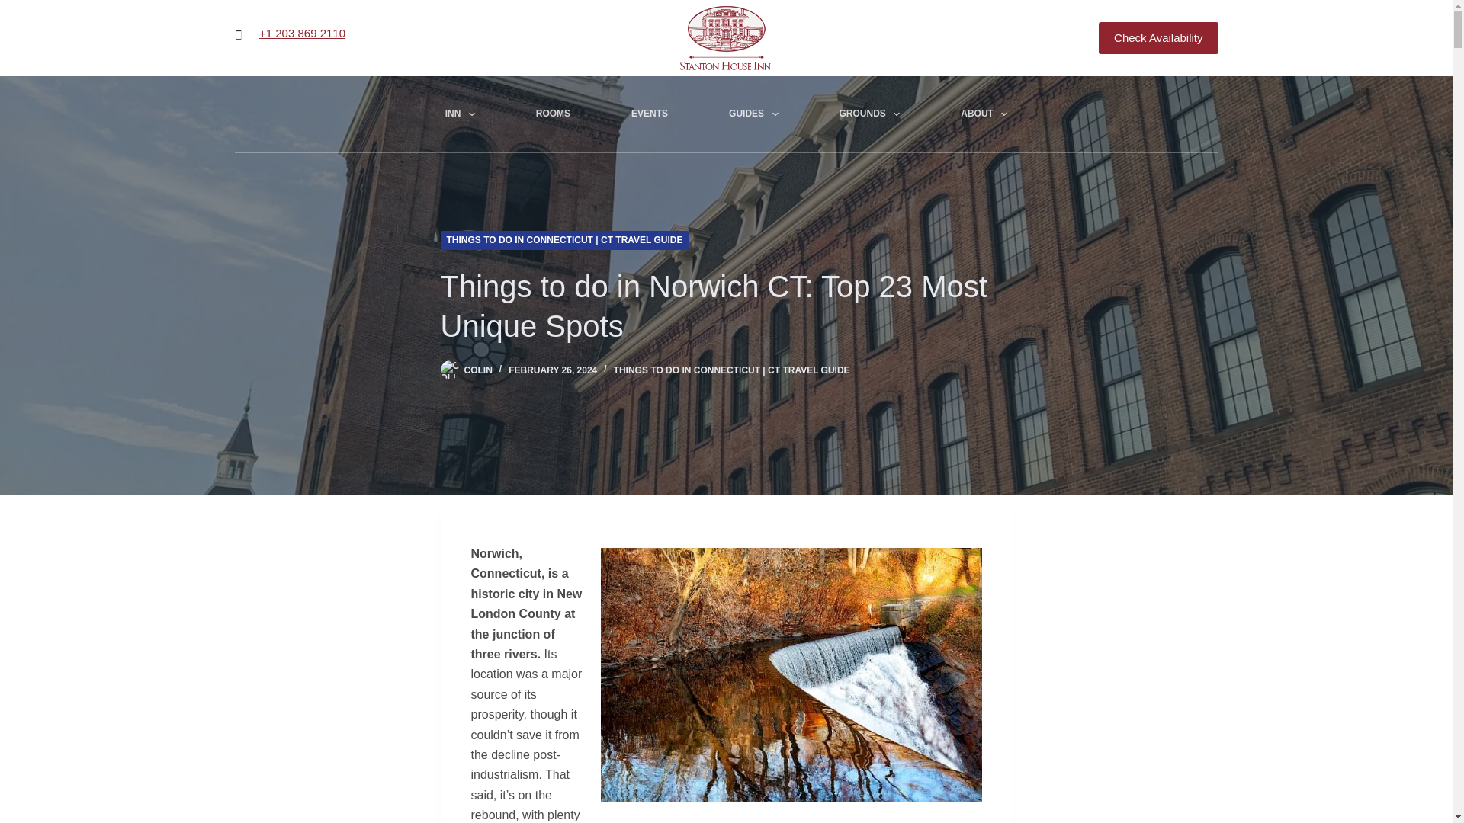 The height and width of the screenshot is (823, 1464). What do you see at coordinates (15, 8) in the screenshot?
I see `Skip to content` at bounding box center [15, 8].